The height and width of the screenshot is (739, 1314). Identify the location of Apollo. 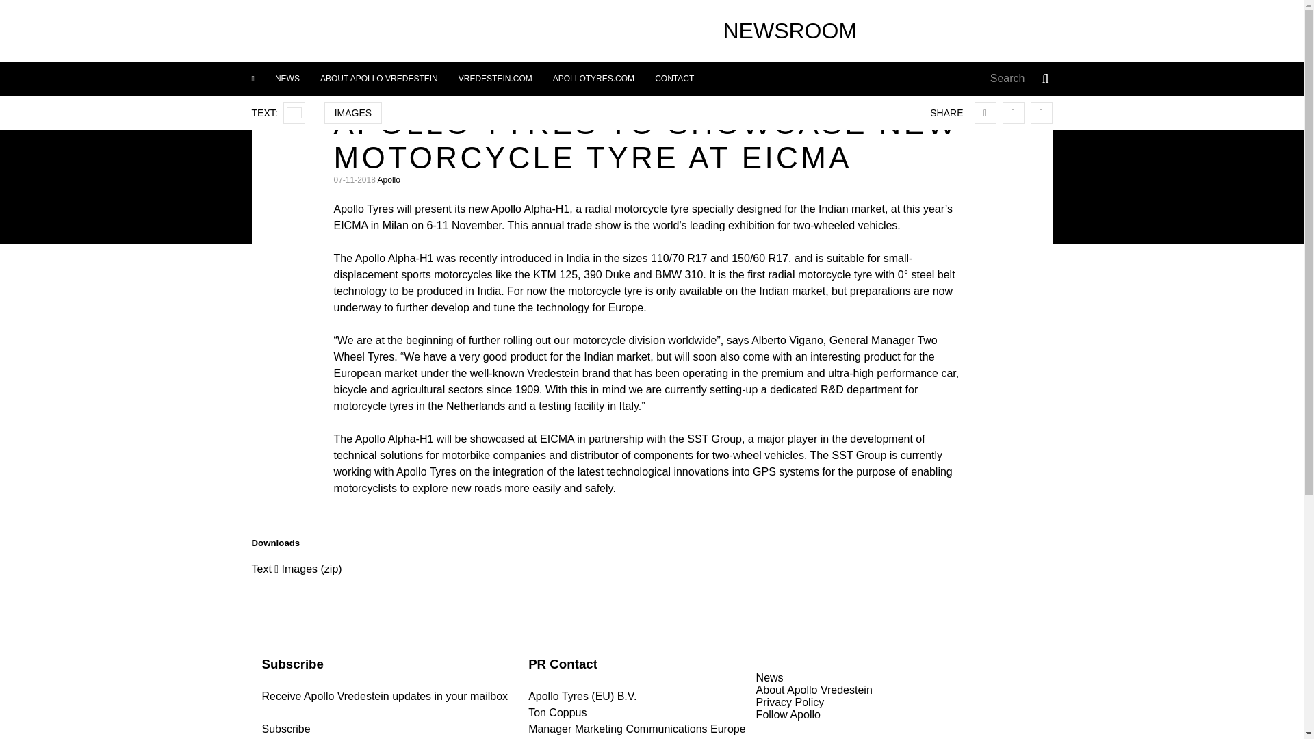
(389, 179).